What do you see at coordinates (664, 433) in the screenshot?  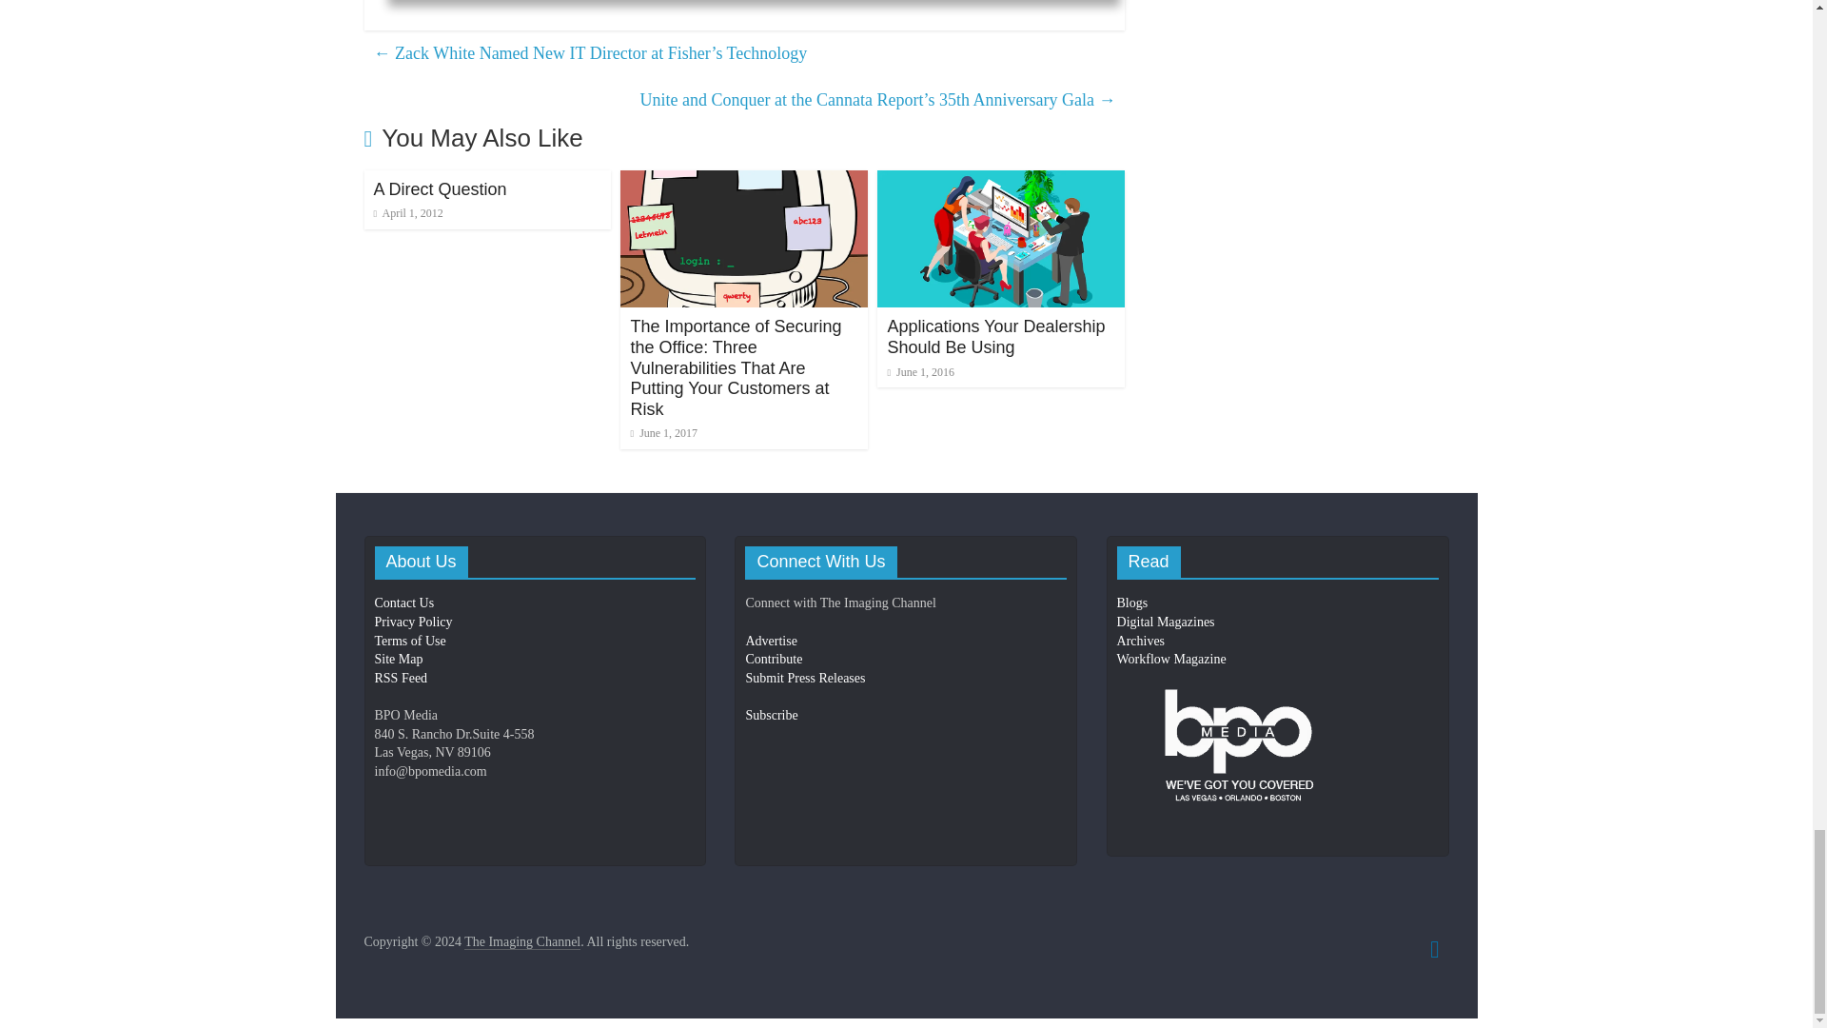 I see `2:04 pm` at bounding box center [664, 433].